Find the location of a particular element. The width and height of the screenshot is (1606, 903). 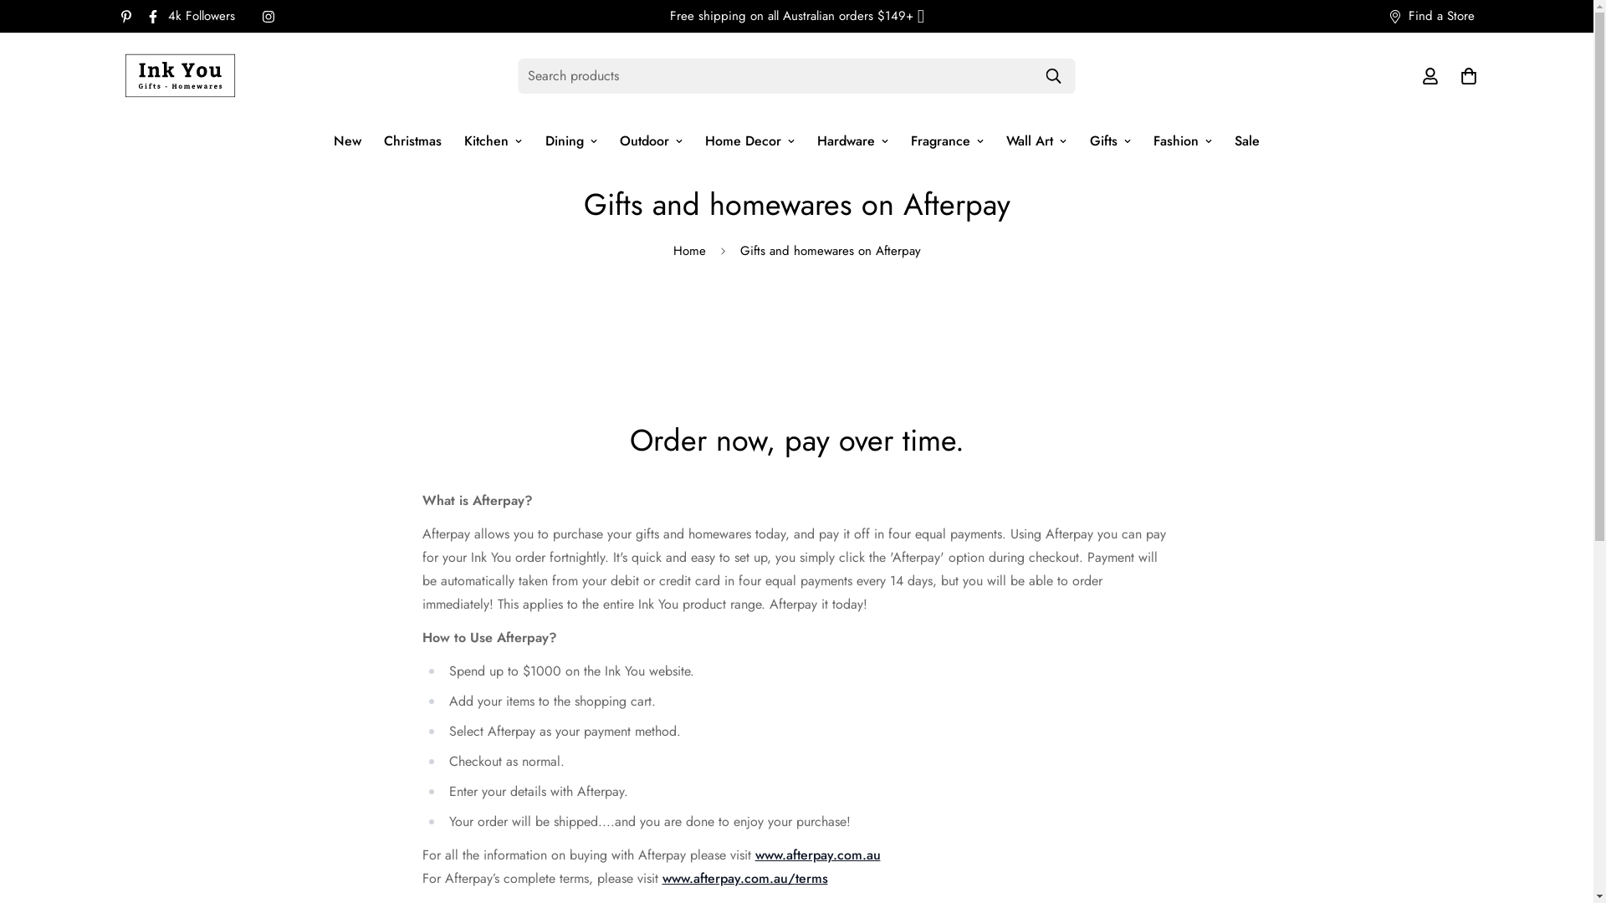

Ink You is located at coordinates (179, 75).